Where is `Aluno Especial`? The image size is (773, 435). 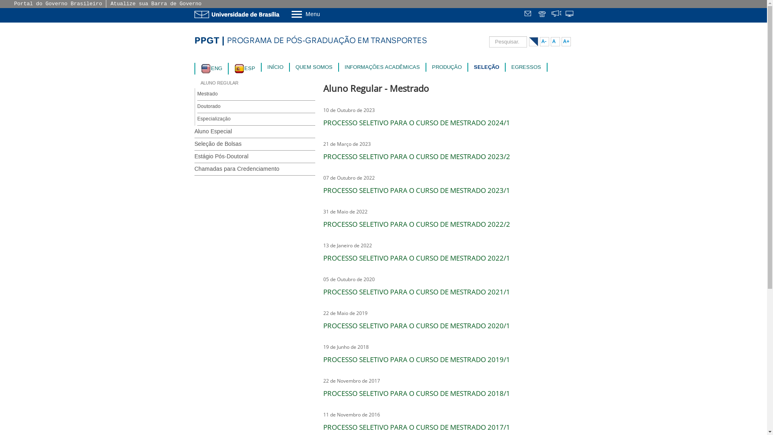
Aluno Especial is located at coordinates (254, 132).